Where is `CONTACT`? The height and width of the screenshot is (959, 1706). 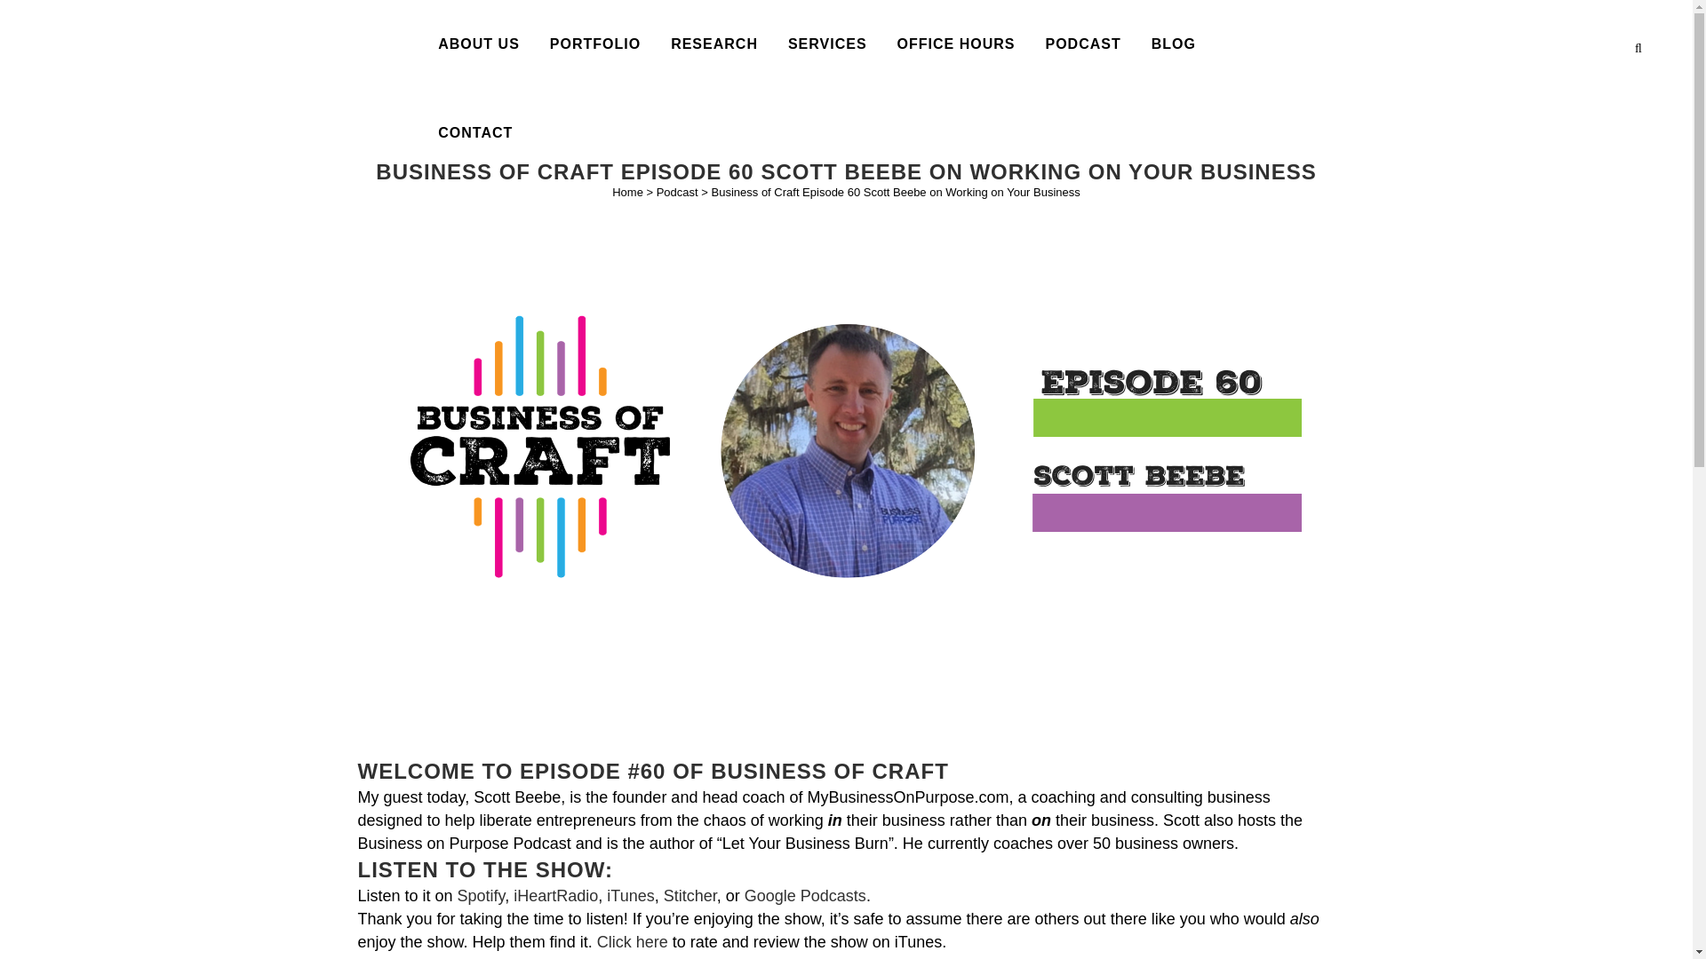 CONTACT is located at coordinates (474, 133).